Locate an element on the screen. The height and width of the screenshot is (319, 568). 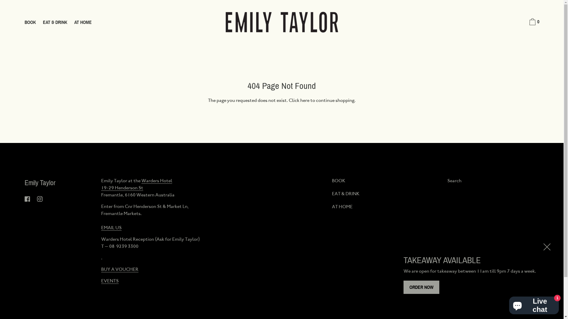
BOOK is located at coordinates (30, 23).